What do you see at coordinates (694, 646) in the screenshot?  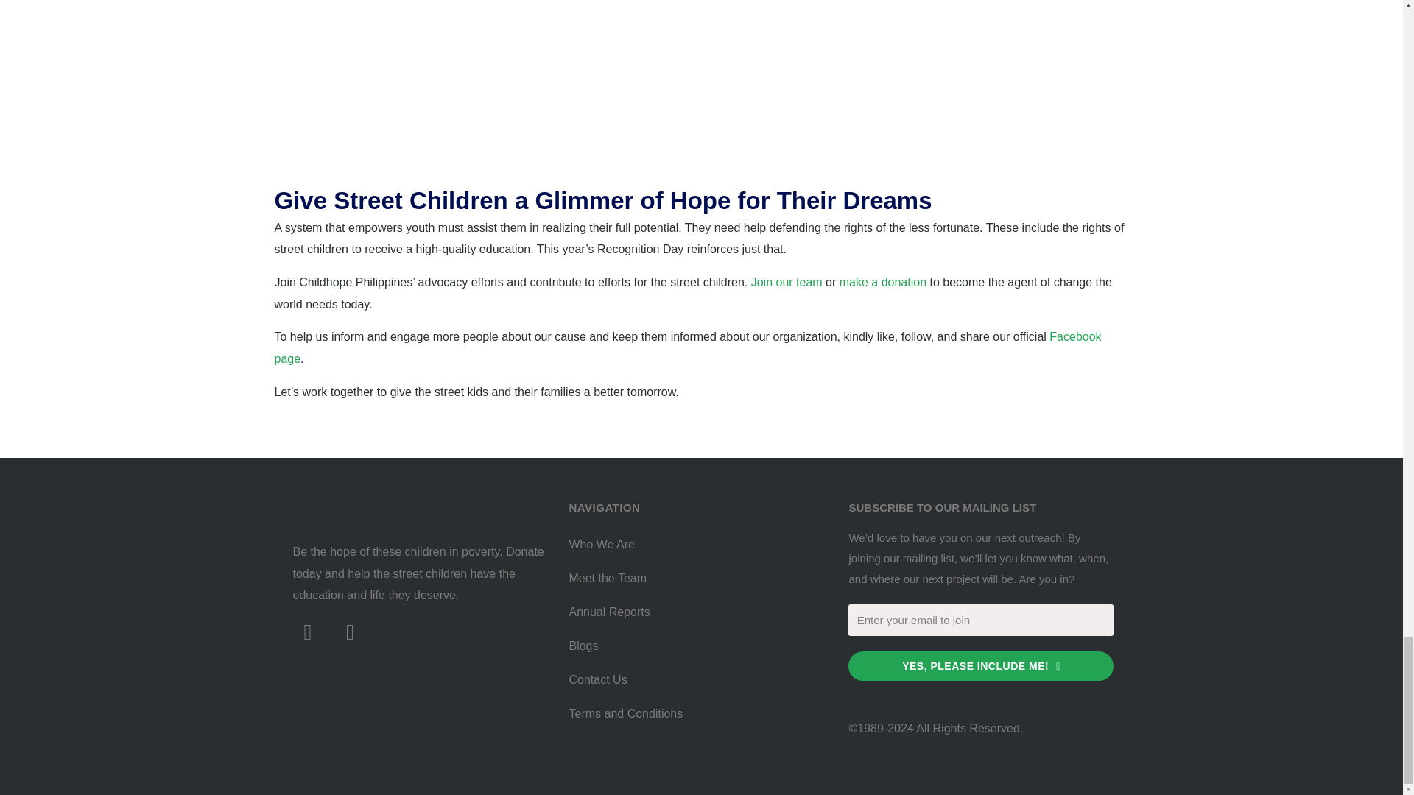 I see `Blogs` at bounding box center [694, 646].